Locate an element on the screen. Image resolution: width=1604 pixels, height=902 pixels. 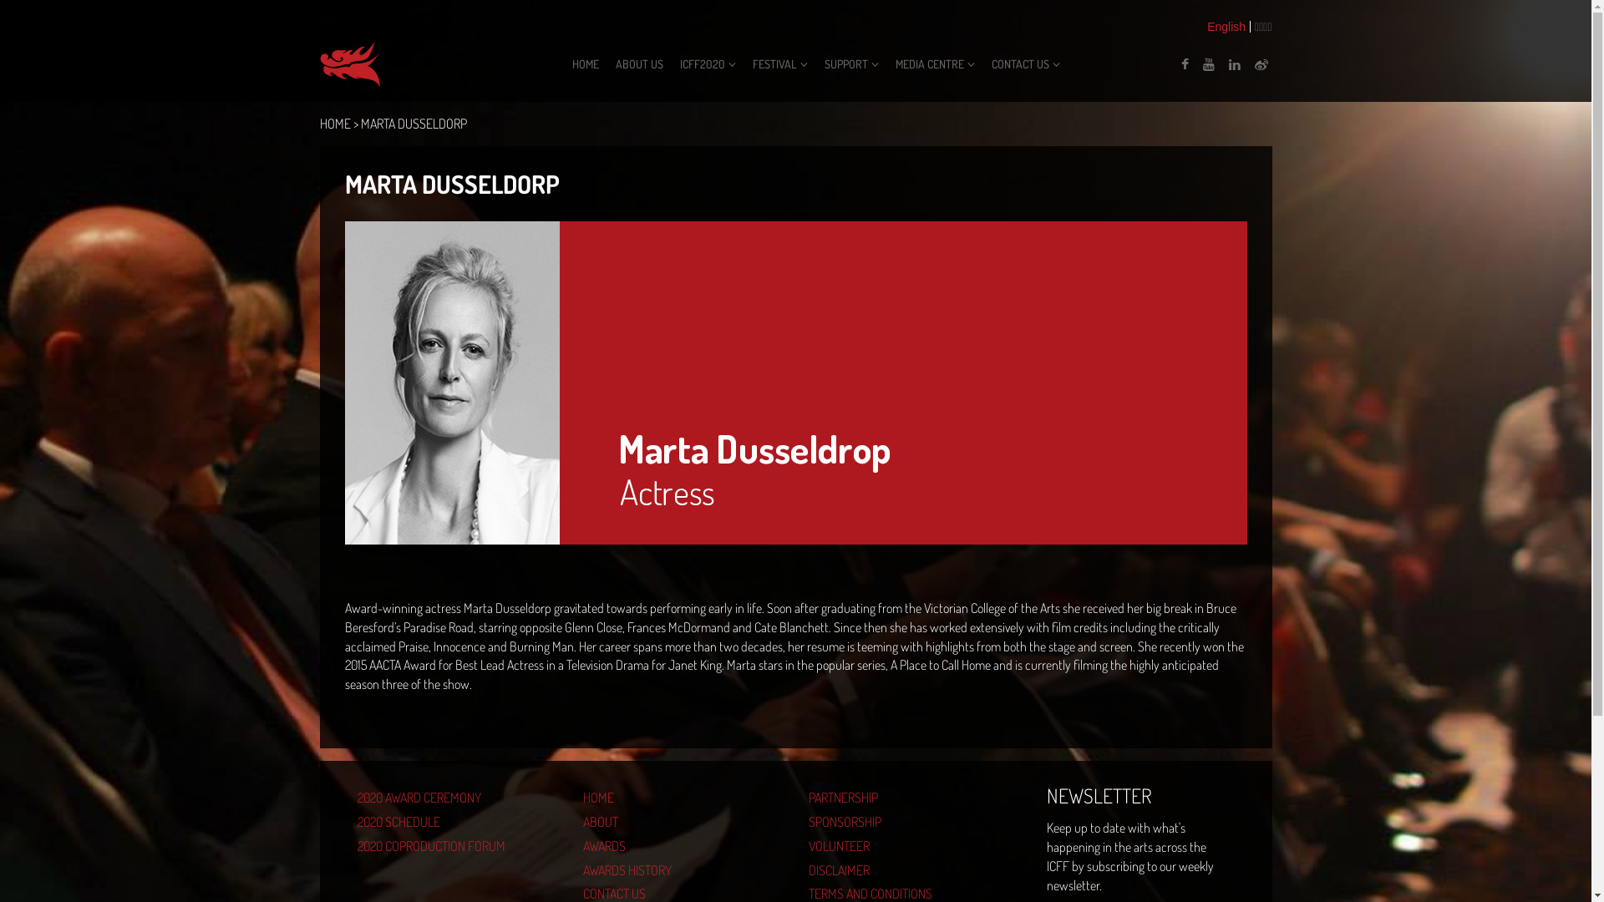
SUPPORT is located at coordinates (852, 64).